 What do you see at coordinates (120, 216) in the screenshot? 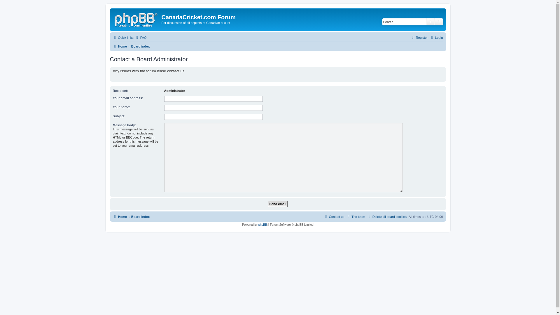
I see `Home` at bounding box center [120, 216].